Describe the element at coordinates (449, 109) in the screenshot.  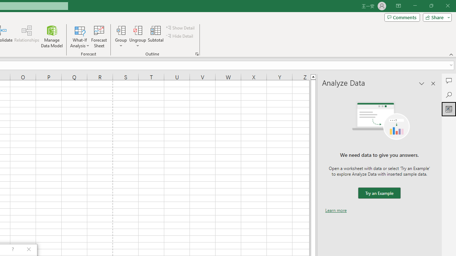
I see `Analyze Data` at that location.